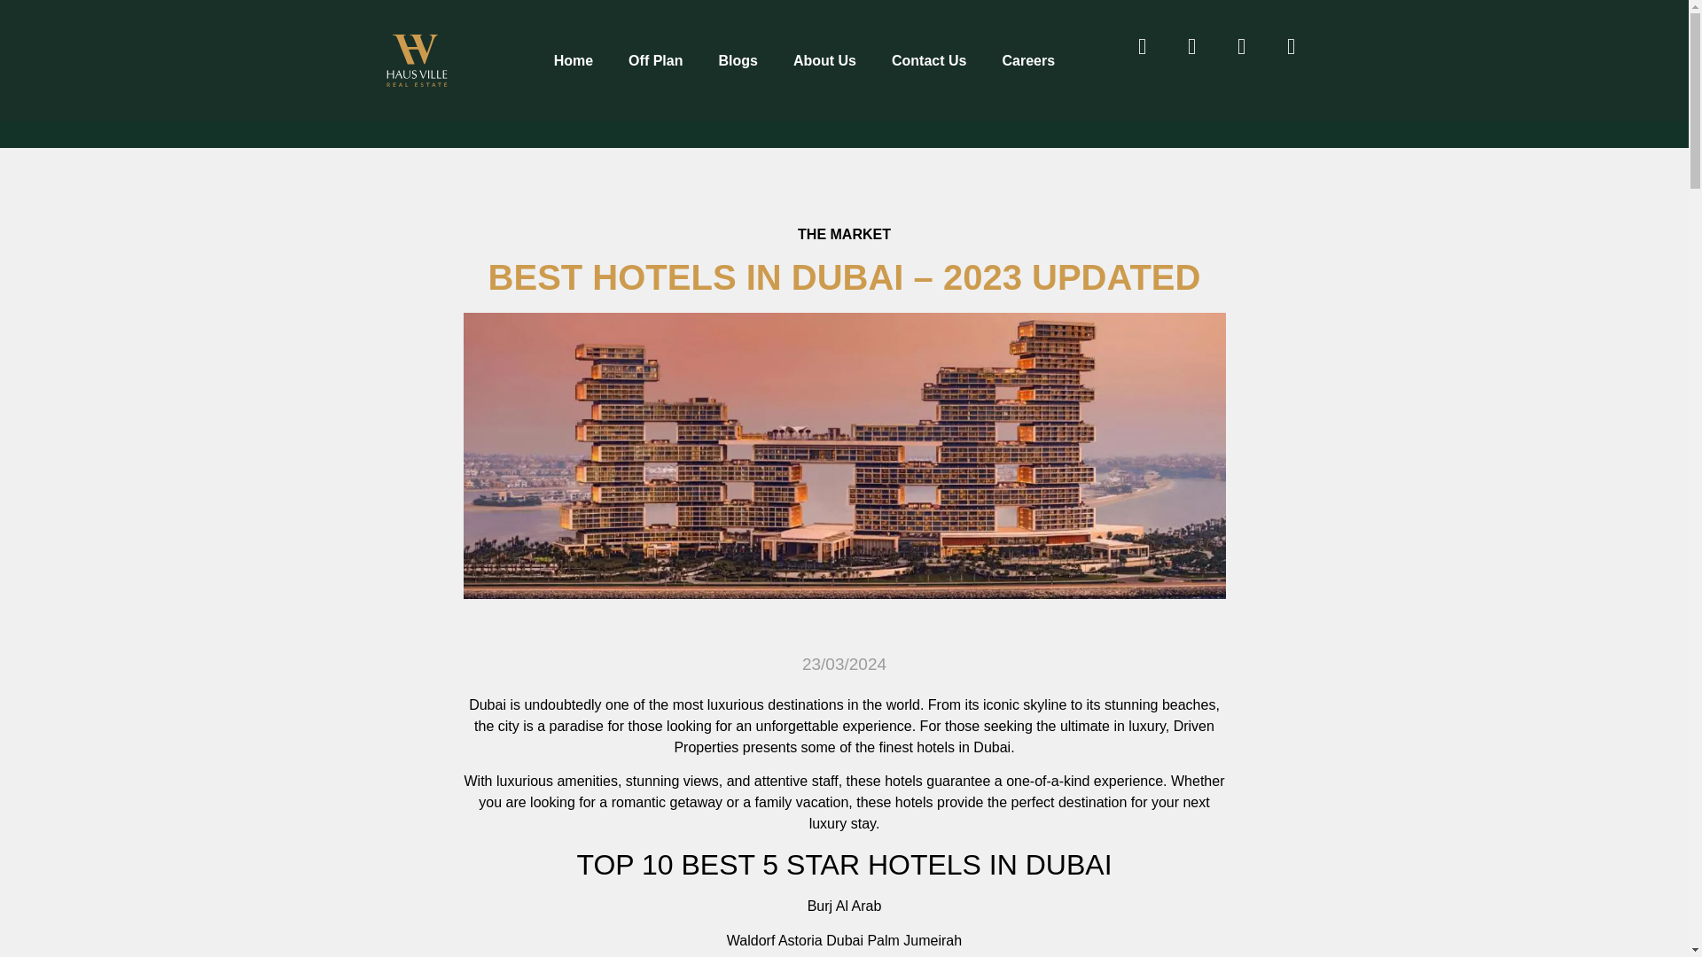 The width and height of the screenshot is (1702, 957). Describe the element at coordinates (655, 60) in the screenshot. I see `Off Plan` at that location.